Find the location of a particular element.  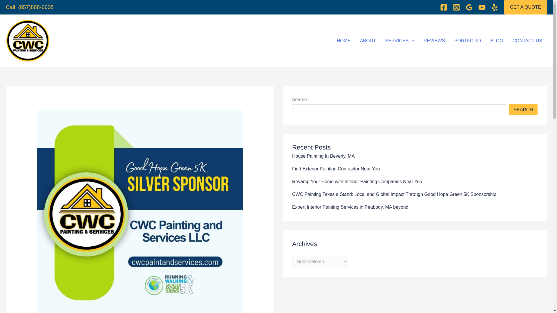

SEARCH is located at coordinates (523, 110).